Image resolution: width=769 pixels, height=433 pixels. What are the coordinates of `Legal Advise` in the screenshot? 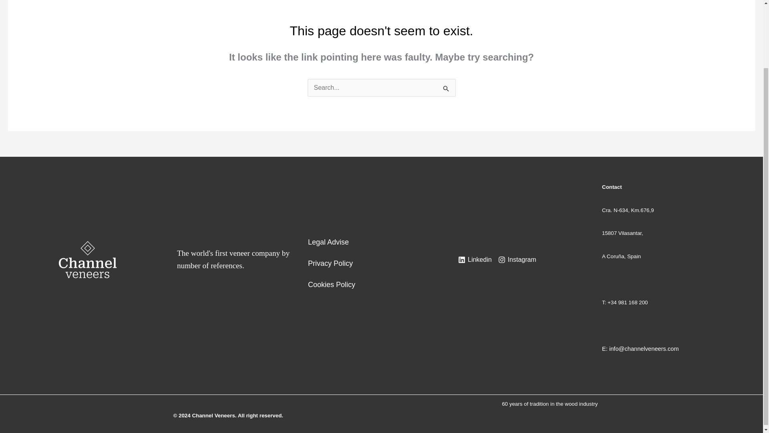 It's located at (328, 238).